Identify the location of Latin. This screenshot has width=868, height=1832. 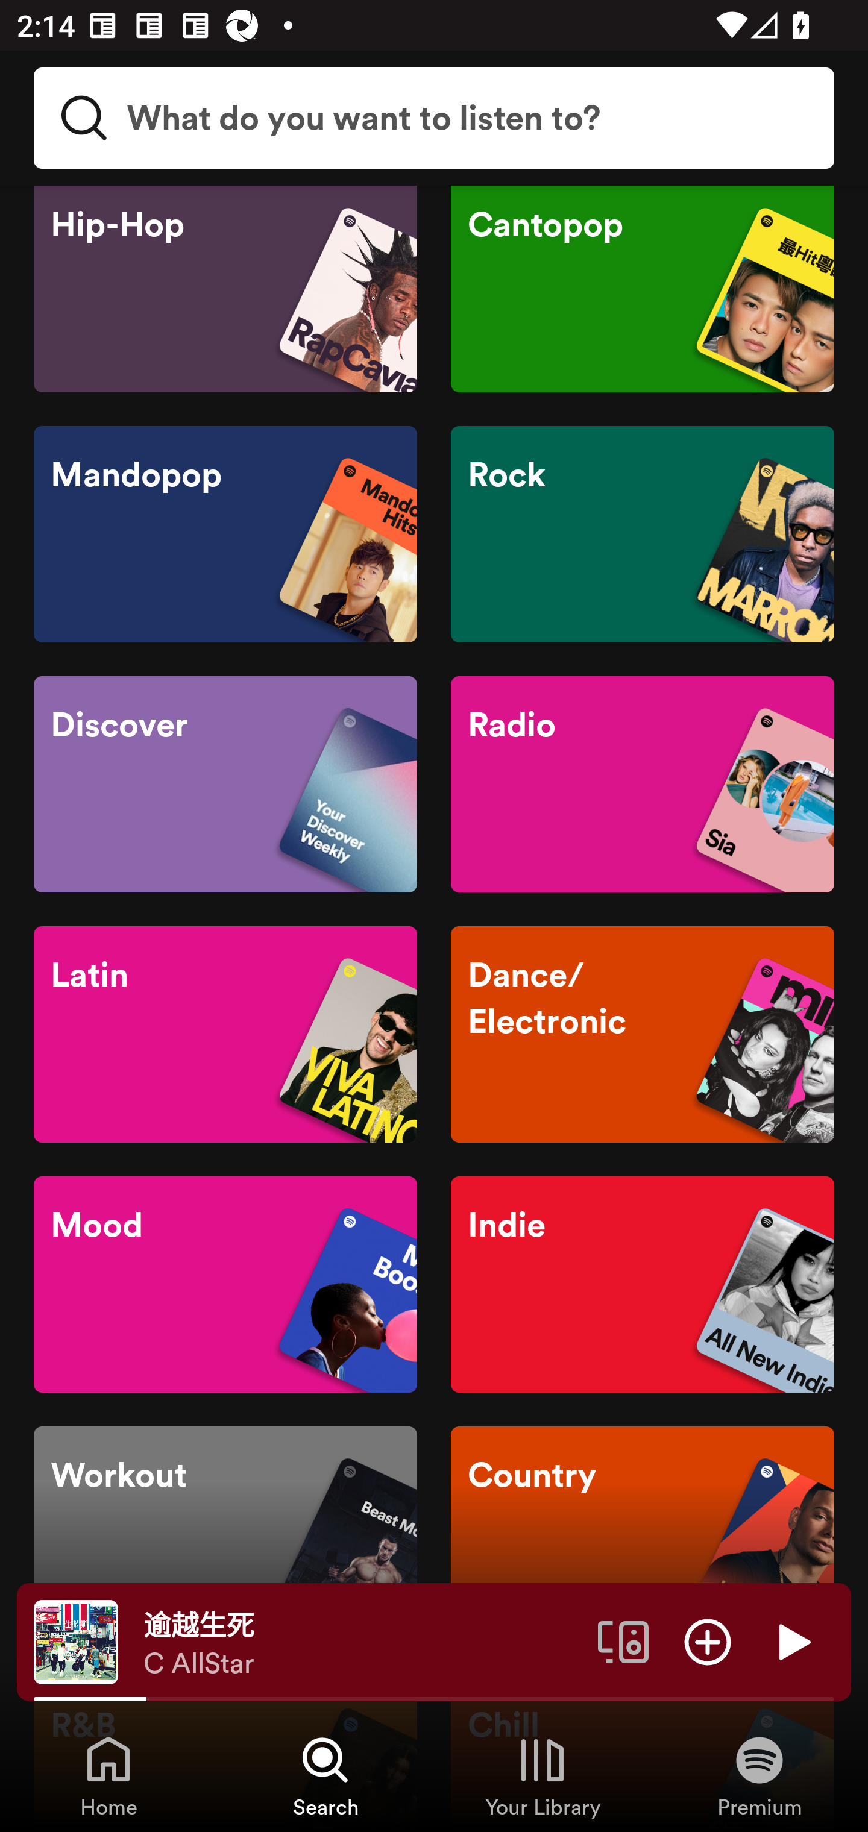
(225, 1035).